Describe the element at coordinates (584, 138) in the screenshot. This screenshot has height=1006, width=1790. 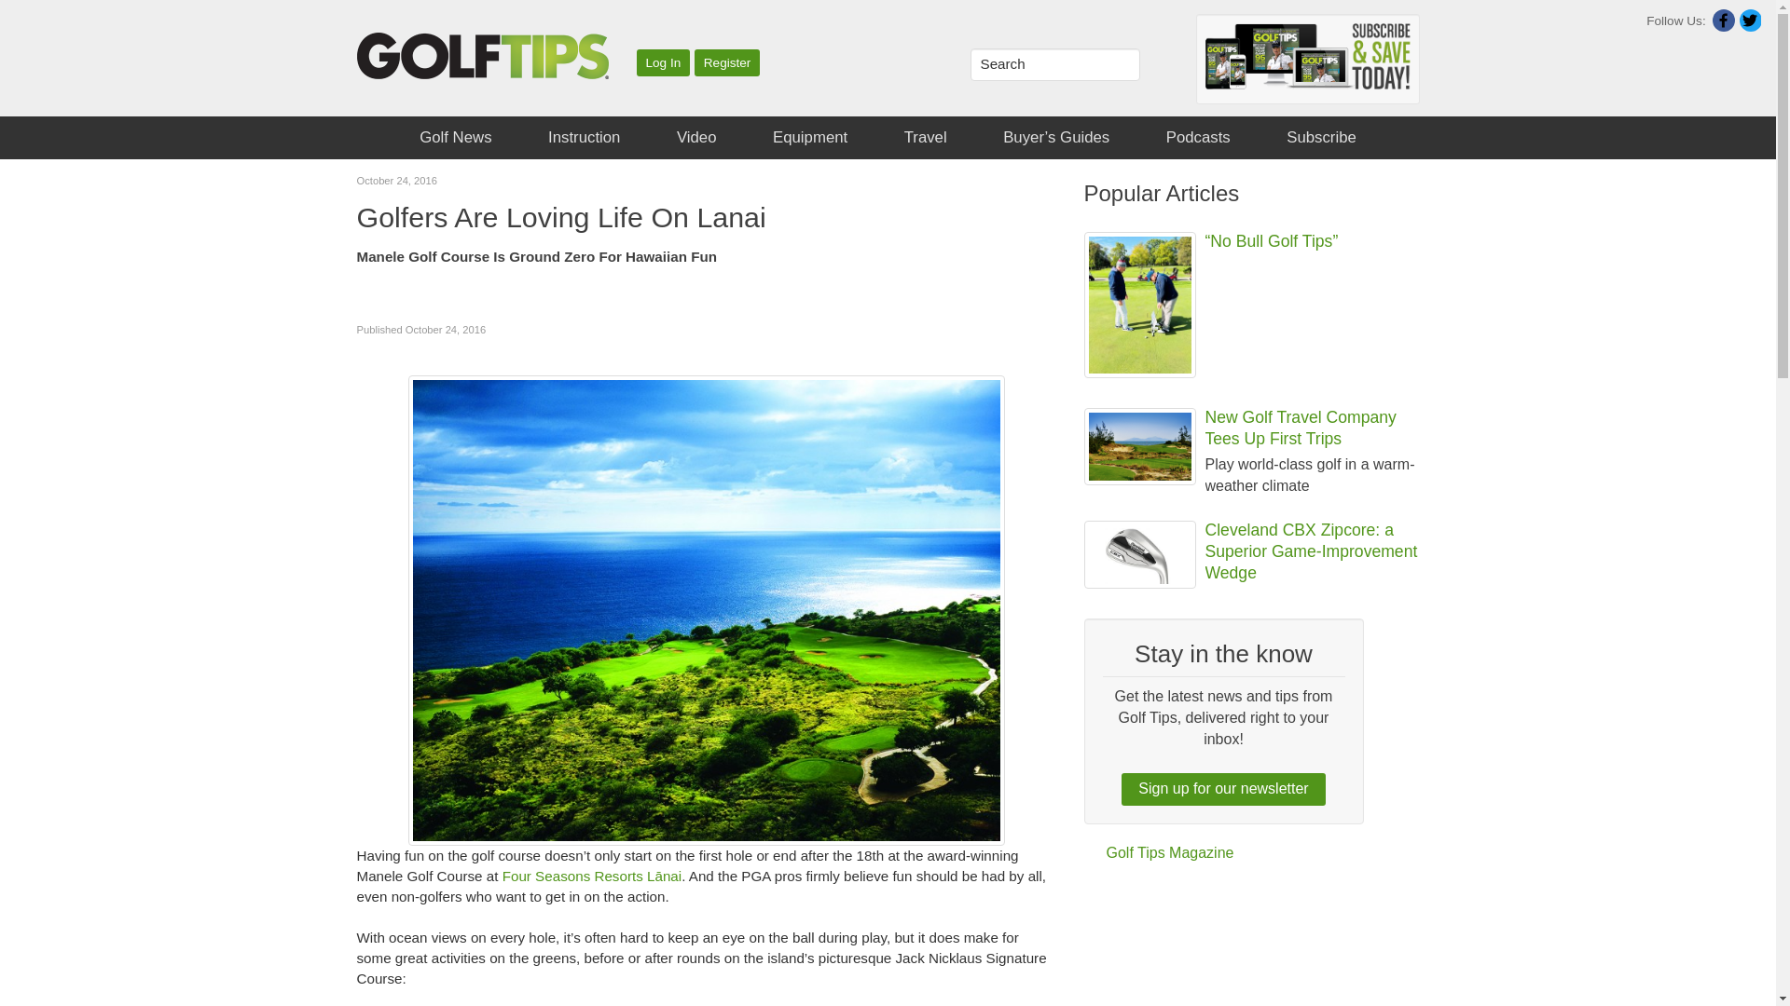
I see `Instruction` at that location.